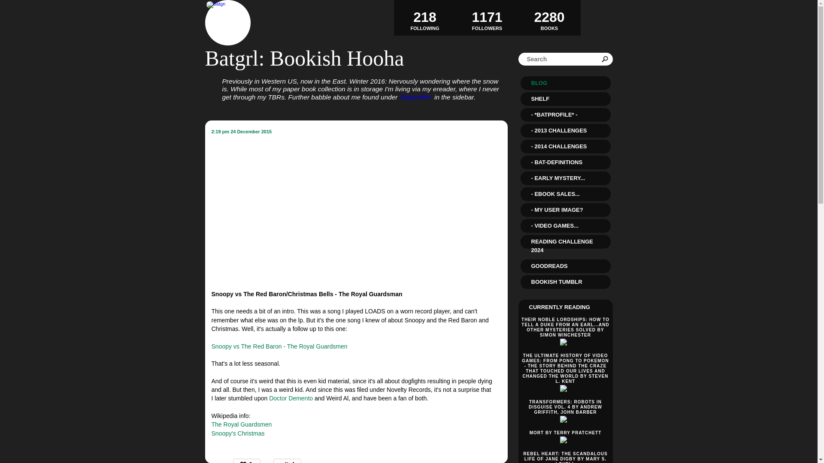 The height and width of the screenshot is (463, 824). I want to click on Snoopy's Christmas, so click(279, 346).